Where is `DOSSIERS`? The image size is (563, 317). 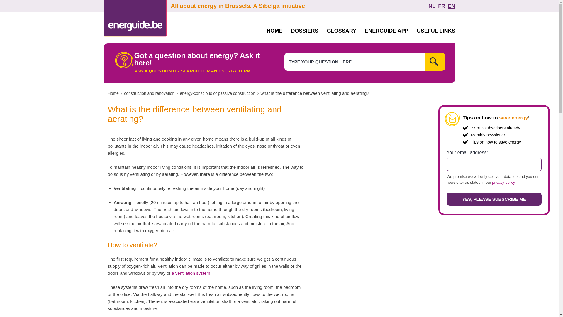
DOSSIERS is located at coordinates (305, 31).